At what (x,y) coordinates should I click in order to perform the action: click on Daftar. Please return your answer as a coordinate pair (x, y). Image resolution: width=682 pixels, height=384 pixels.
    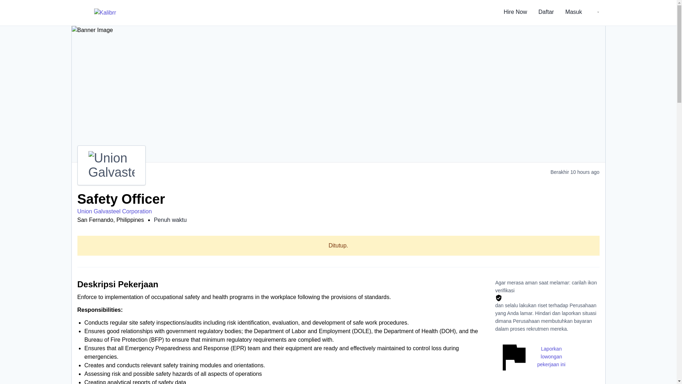
    Looking at the image, I should click on (546, 13).